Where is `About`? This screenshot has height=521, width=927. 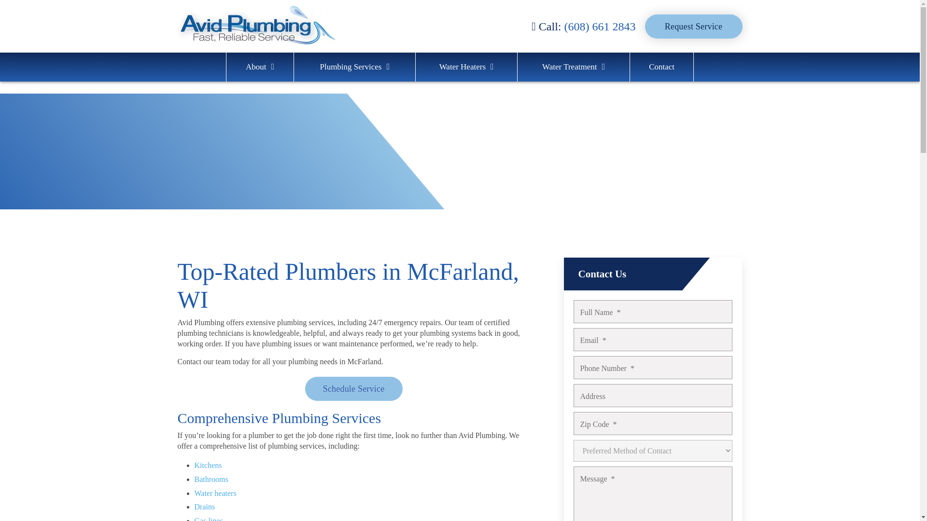 About is located at coordinates (260, 67).